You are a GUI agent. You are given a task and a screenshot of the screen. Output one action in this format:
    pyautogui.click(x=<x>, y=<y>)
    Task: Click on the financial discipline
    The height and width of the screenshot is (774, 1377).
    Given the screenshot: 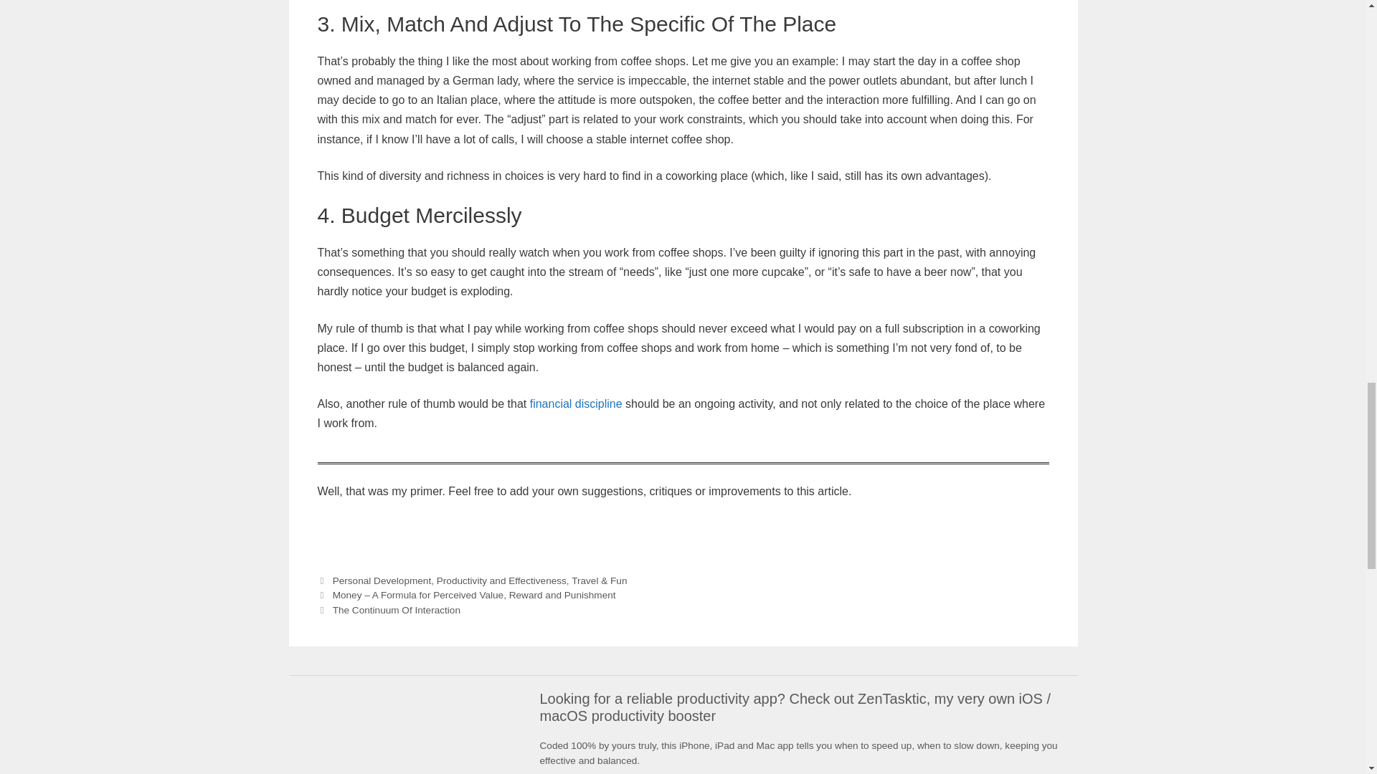 What is the action you would take?
    pyautogui.click(x=576, y=404)
    